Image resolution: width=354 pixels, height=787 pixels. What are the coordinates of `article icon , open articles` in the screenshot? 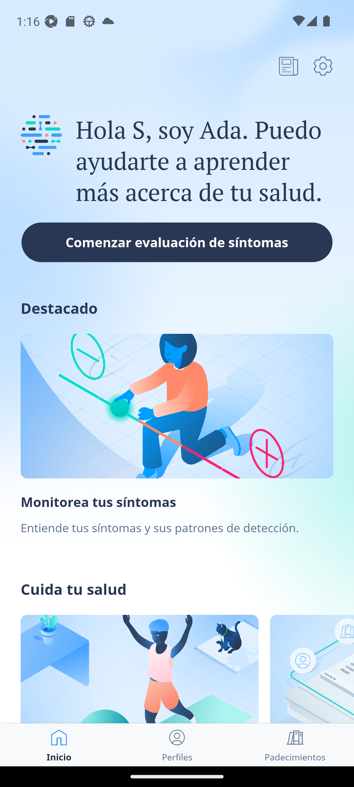 It's located at (288, 66).